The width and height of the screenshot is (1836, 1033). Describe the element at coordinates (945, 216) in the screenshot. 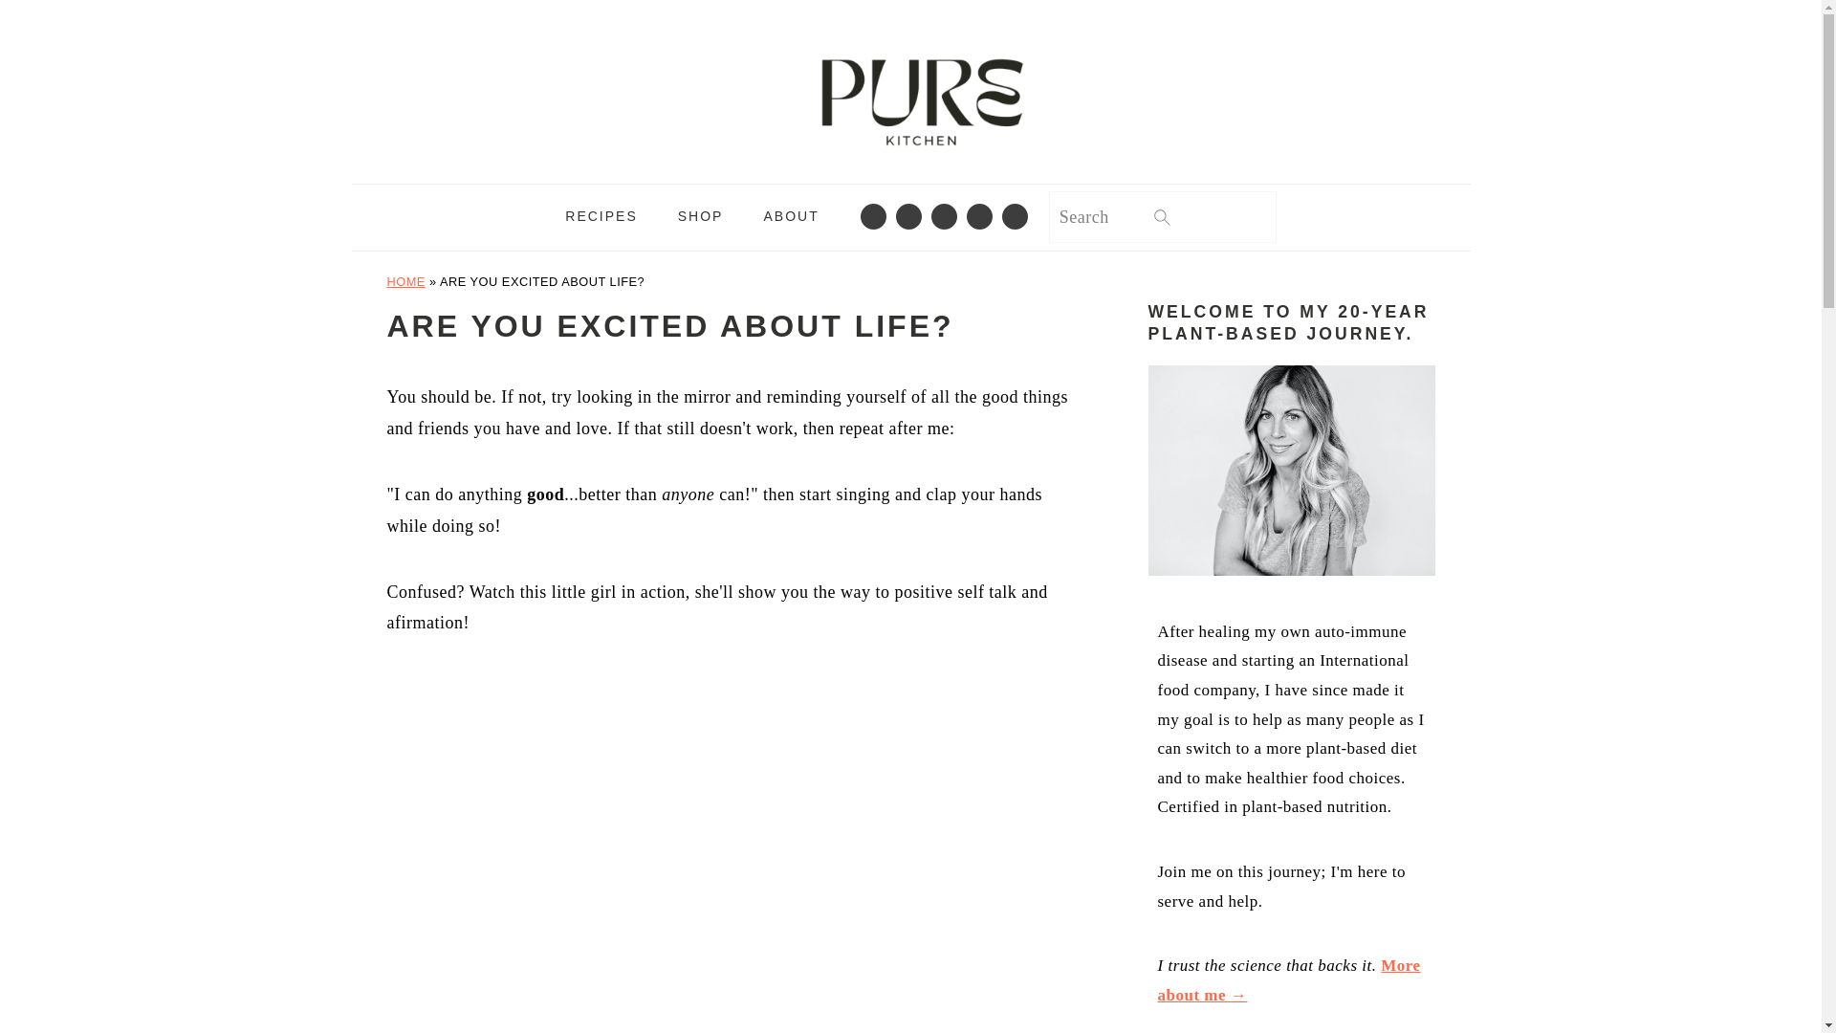

I see `Instagram` at that location.